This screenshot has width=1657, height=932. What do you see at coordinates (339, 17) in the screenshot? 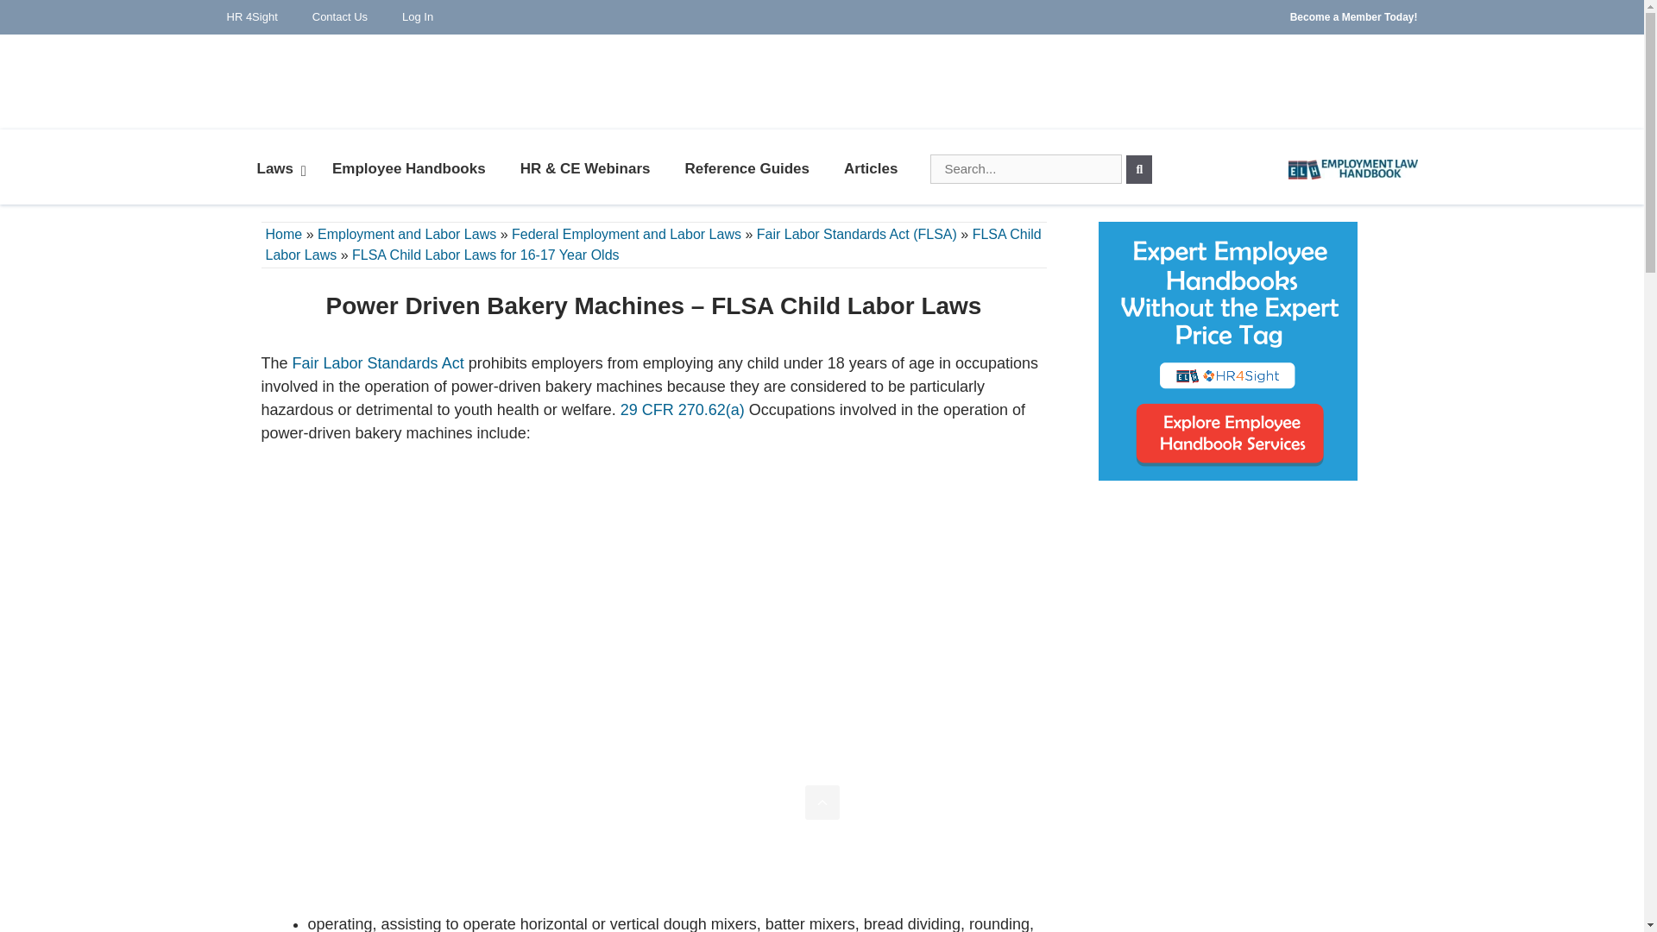
I see `Contact Us` at bounding box center [339, 17].